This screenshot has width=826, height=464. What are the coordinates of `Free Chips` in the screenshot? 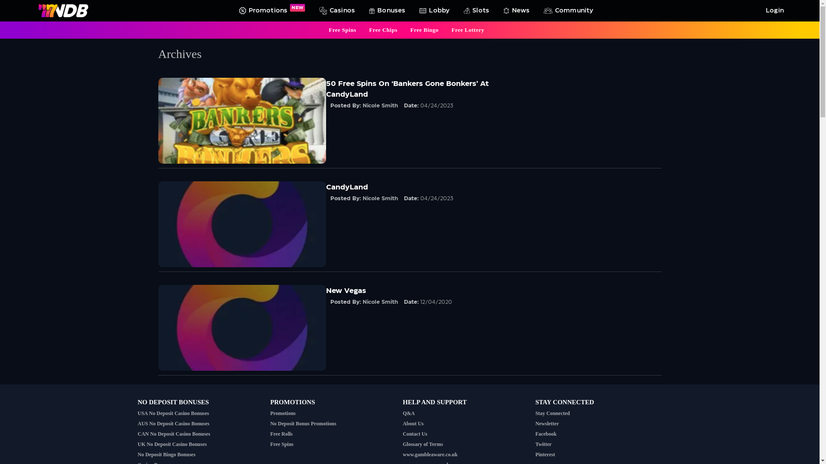 It's located at (383, 30).